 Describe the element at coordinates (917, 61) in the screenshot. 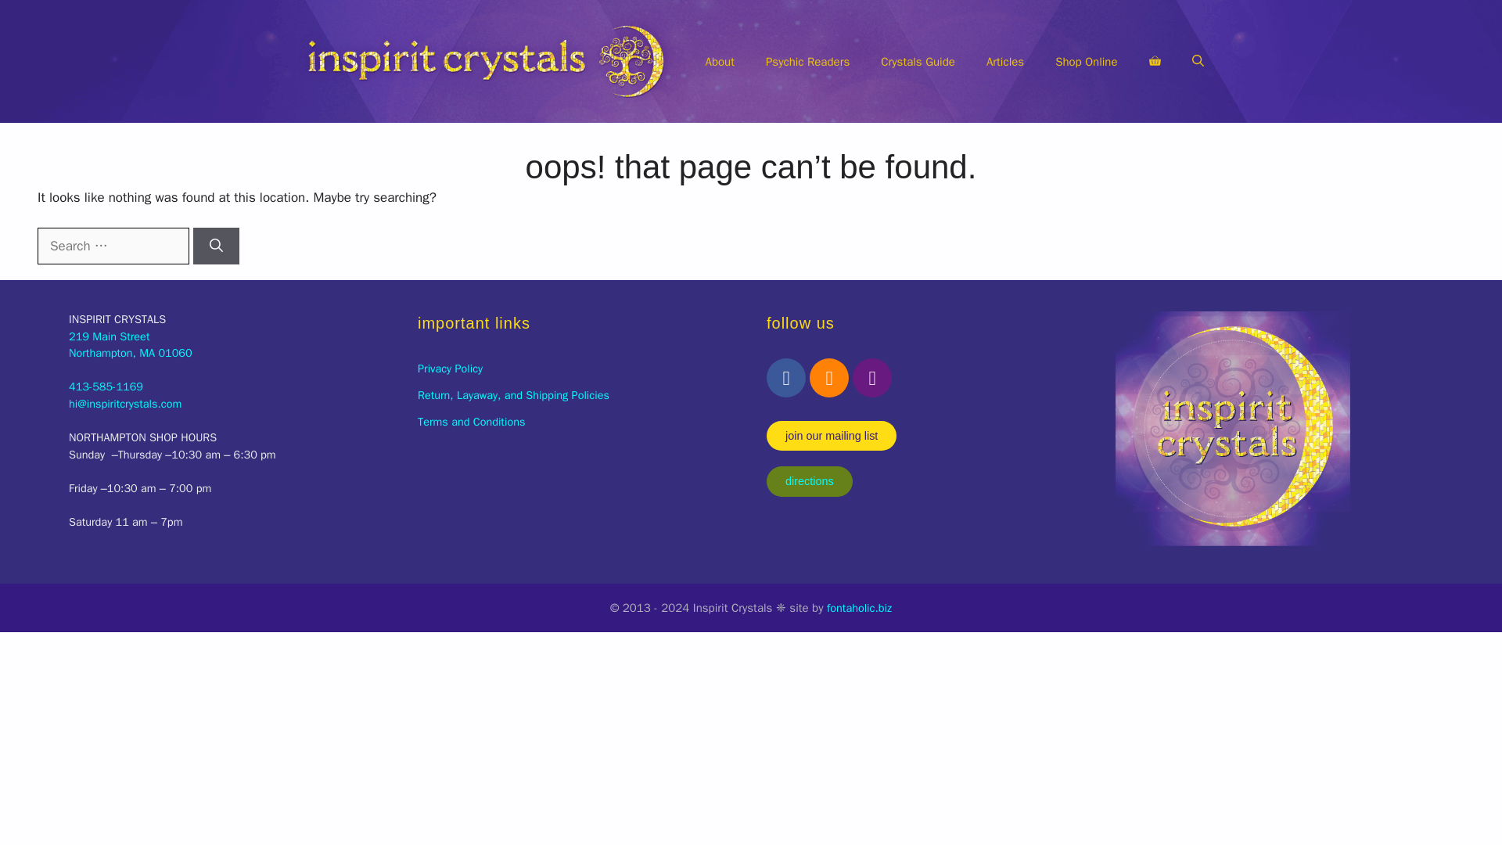

I see `Return, Layaway, and Shipping Policies` at that location.